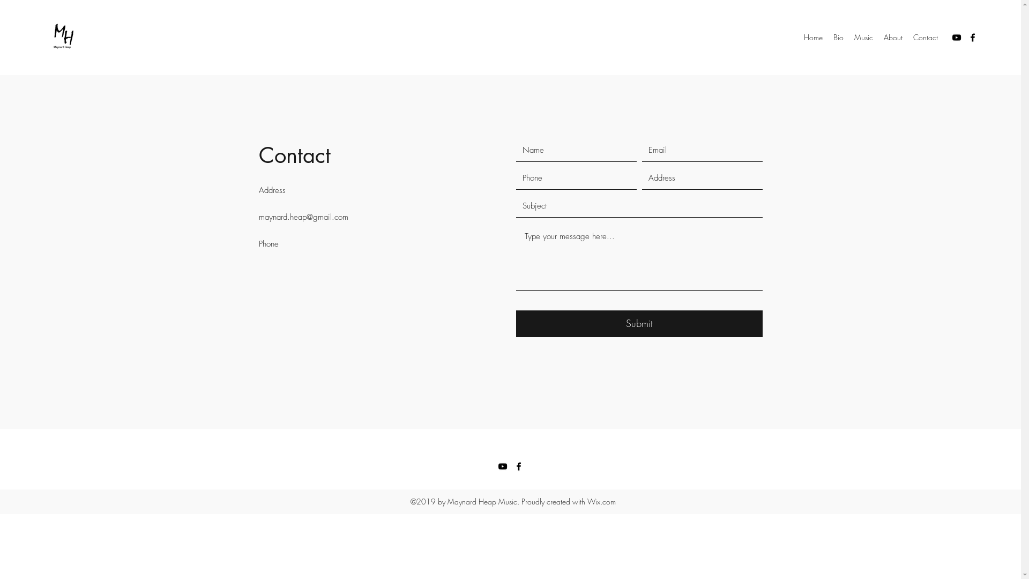  Describe the element at coordinates (303, 217) in the screenshot. I see `maynard.heap@gmail.com` at that location.